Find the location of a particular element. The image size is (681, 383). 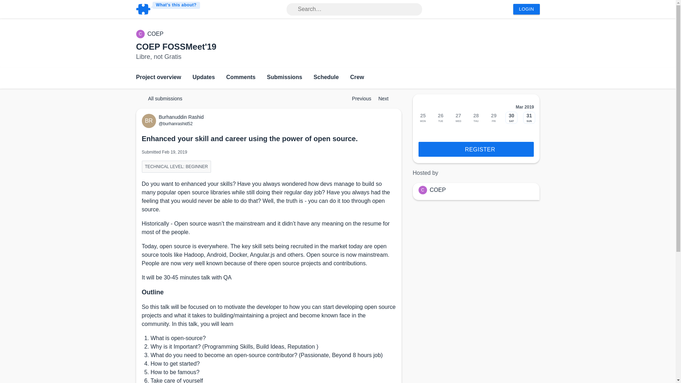

LOGIN is located at coordinates (526, 9).